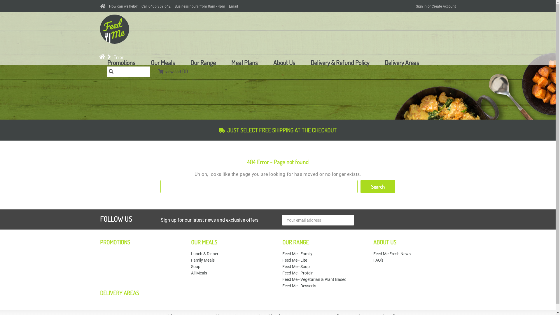  What do you see at coordinates (339, 62) in the screenshot?
I see `Delivery & Refund Policy` at bounding box center [339, 62].